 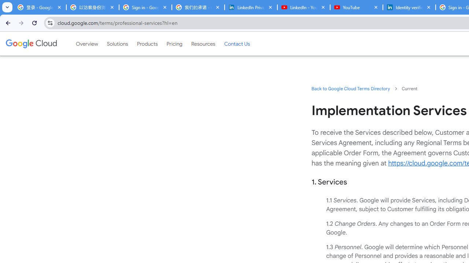 What do you see at coordinates (350, 88) in the screenshot?
I see `Back to Google Cloud Terms Directory` at bounding box center [350, 88].